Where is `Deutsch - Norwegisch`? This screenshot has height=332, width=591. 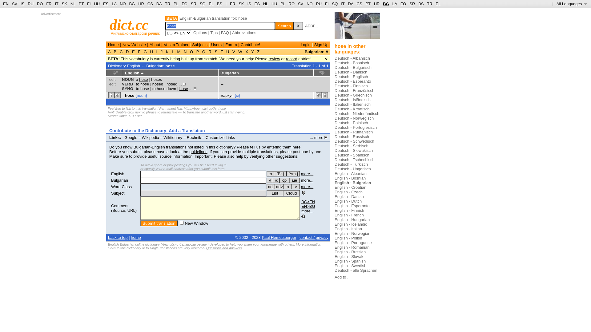
Deutsch - Norwegisch is located at coordinates (354, 118).